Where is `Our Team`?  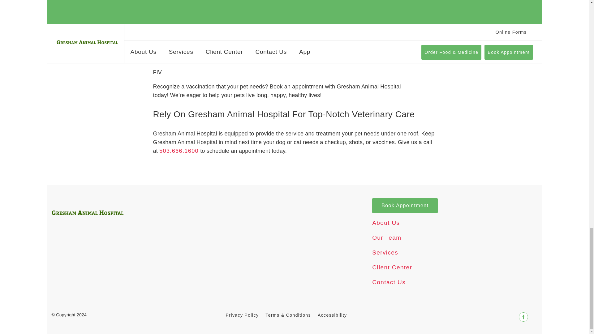 Our Team is located at coordinates (387, 250).